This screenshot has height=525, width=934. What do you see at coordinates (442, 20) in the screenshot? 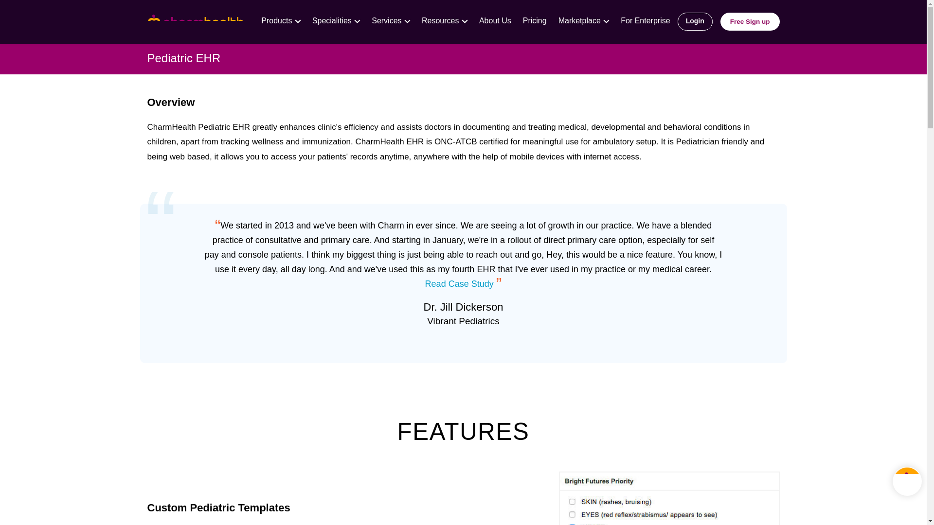
I see `Resources` at bounding box center [442, 20].